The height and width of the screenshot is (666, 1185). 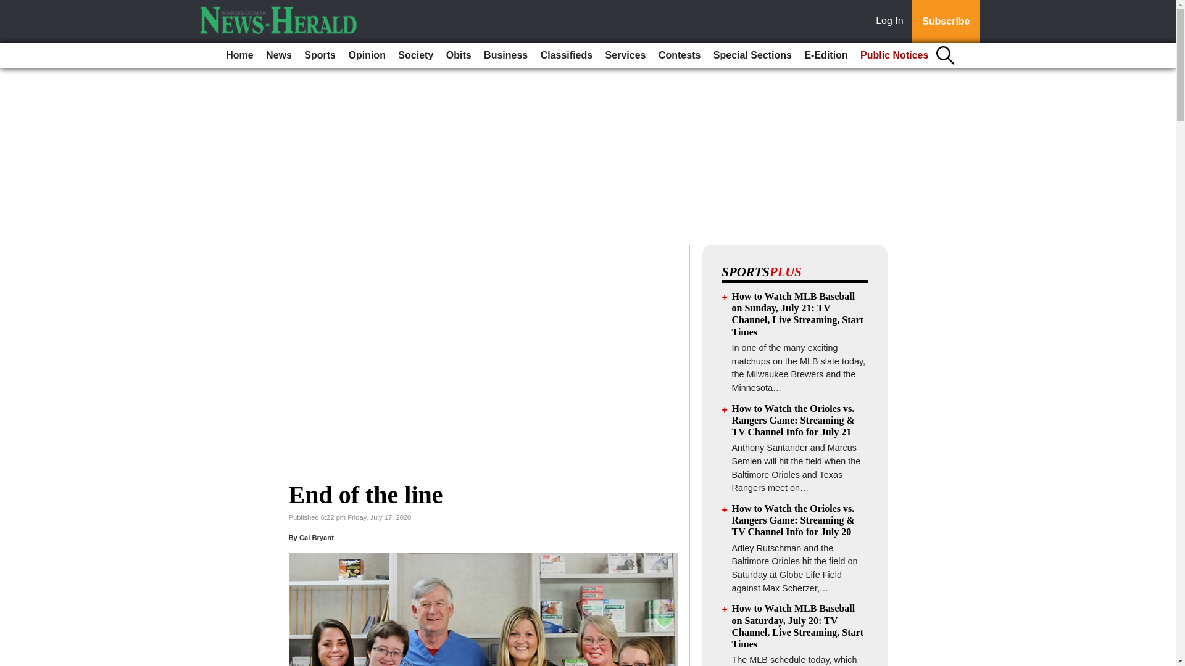 What do you see at coordinates (679, 55) in the screenshot?
I see `Contests` at bounding box center [679, 55].